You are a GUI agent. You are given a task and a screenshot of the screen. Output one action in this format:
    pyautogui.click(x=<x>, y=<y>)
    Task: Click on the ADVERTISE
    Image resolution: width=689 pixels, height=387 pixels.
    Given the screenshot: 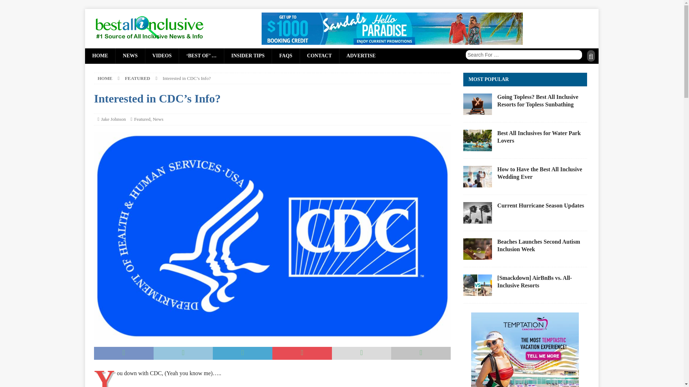 What is the action you would take?
    pyautogui.click(x=361, y=56)
    